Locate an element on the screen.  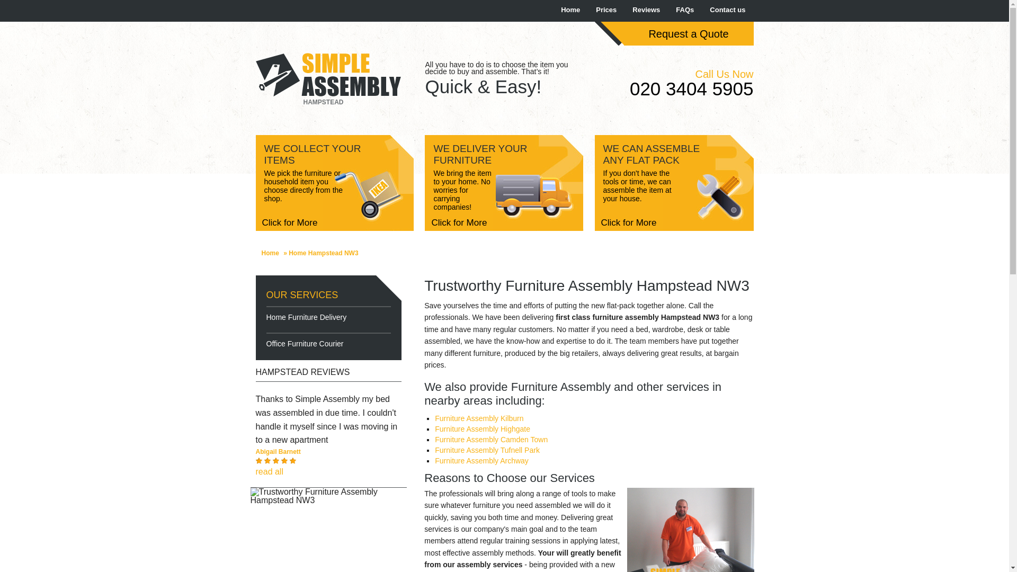
Contact us is located at coordinates (727, 10).